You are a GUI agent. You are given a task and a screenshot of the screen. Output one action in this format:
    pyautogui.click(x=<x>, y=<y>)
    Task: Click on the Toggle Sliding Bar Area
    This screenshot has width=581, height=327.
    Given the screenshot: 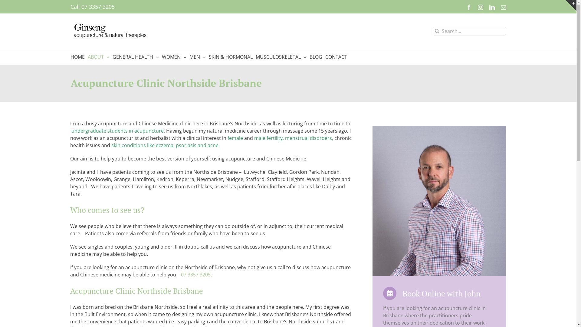 What is the action you would take?
    pyautogui.click(x=571, y=5)
    